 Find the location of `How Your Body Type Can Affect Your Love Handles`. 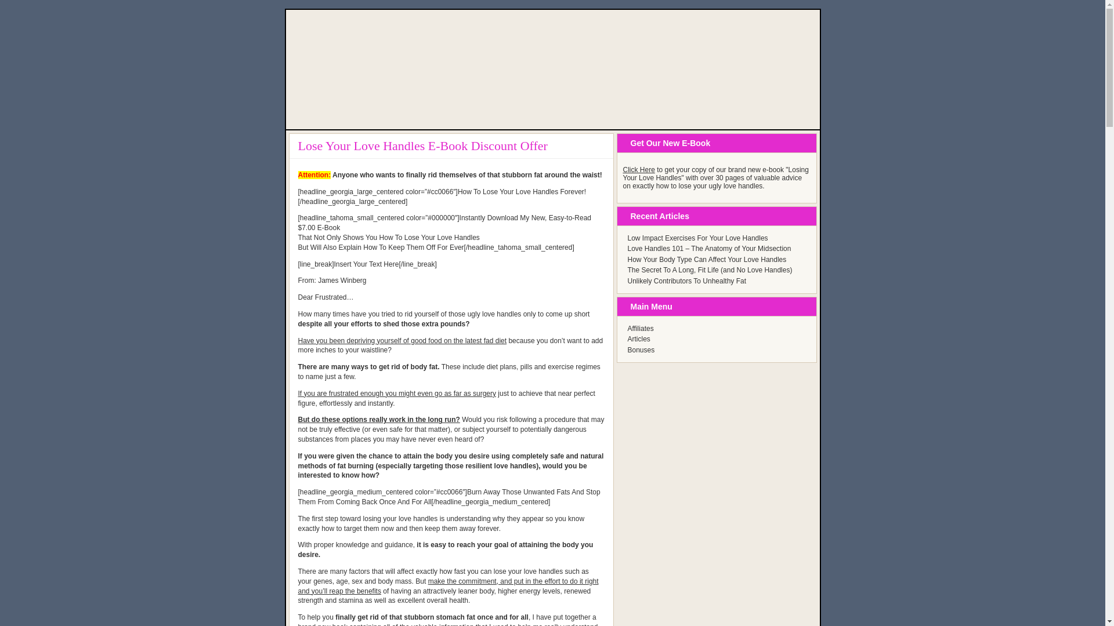

How Your Body Type Can Affect Your Love Handles is located at coordinates (707, 260).